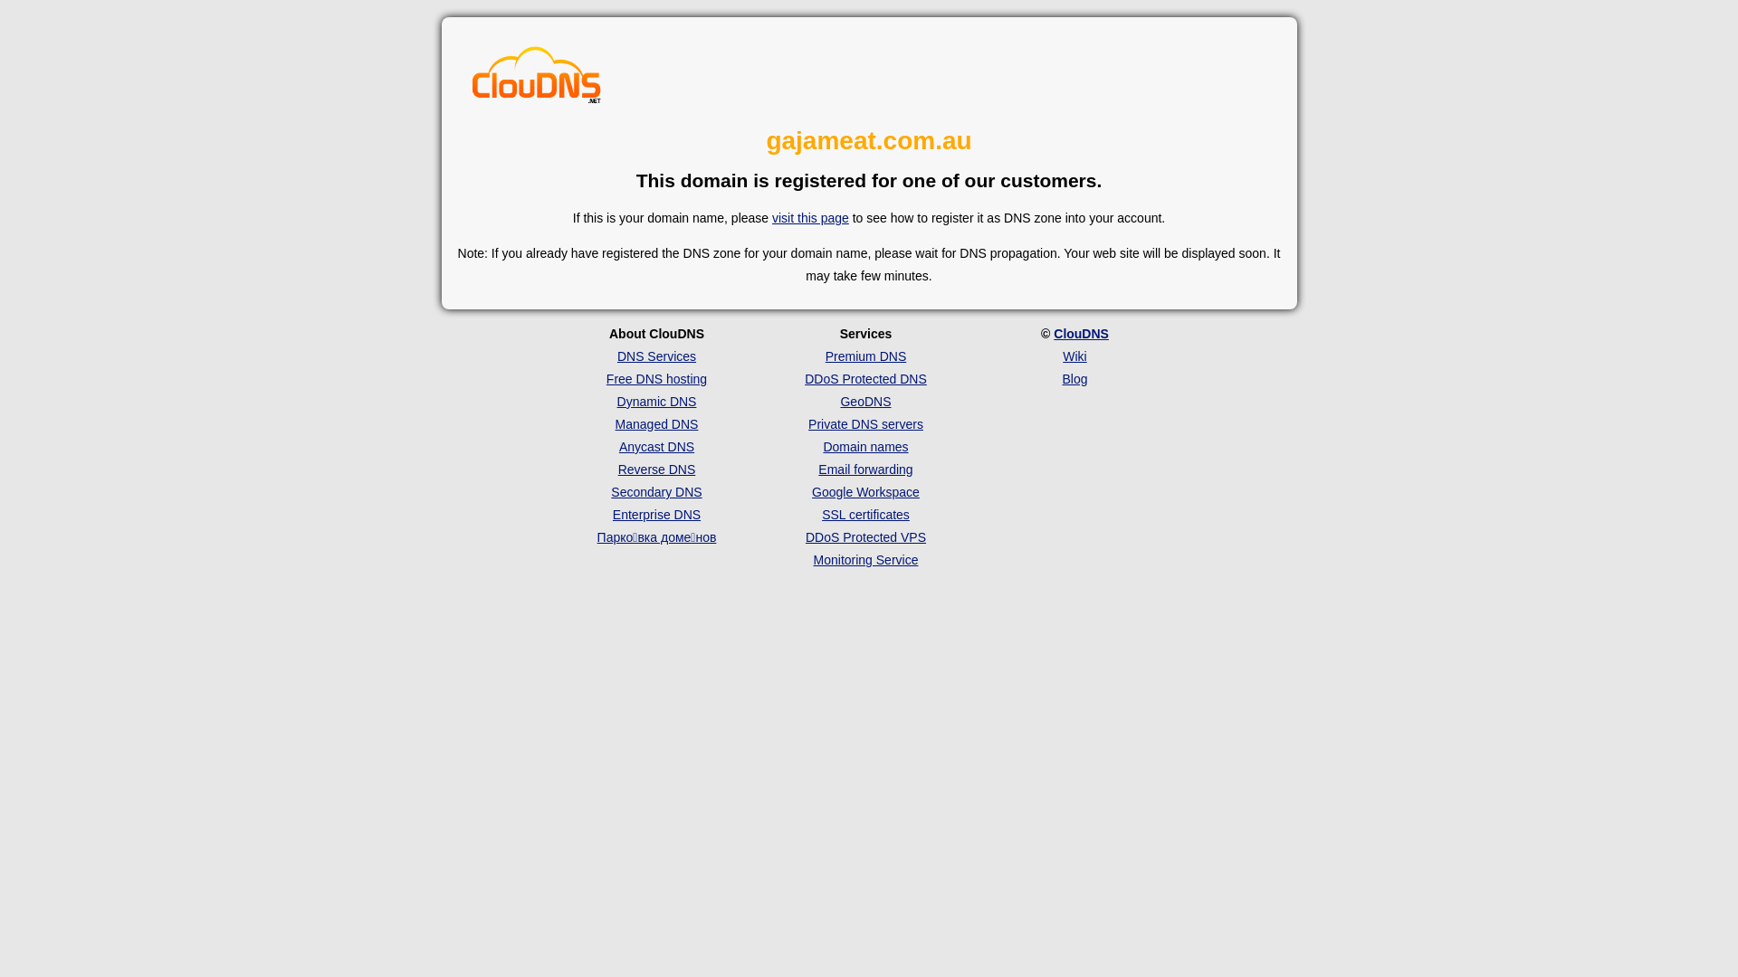  I want to click on visit this page, so click(811, 218).